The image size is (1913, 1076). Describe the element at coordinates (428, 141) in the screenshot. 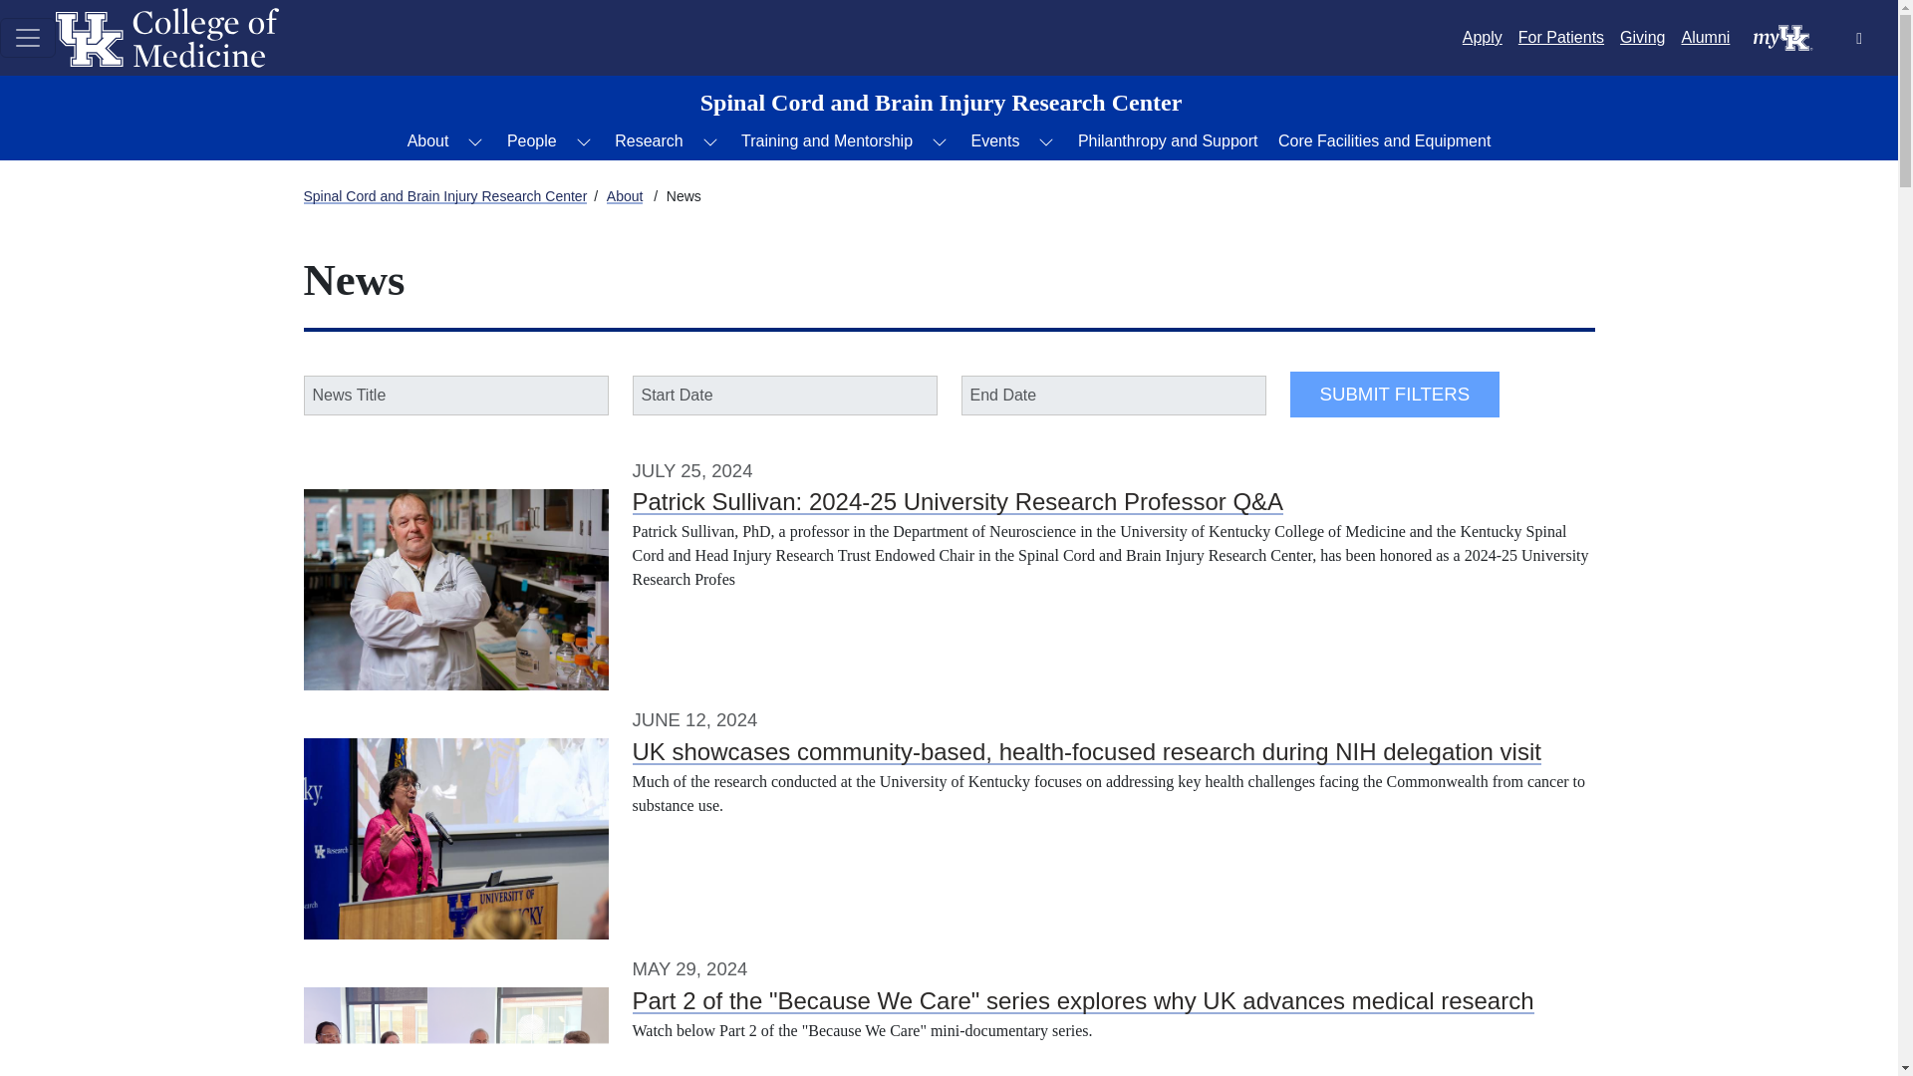

I see `About` at that location.